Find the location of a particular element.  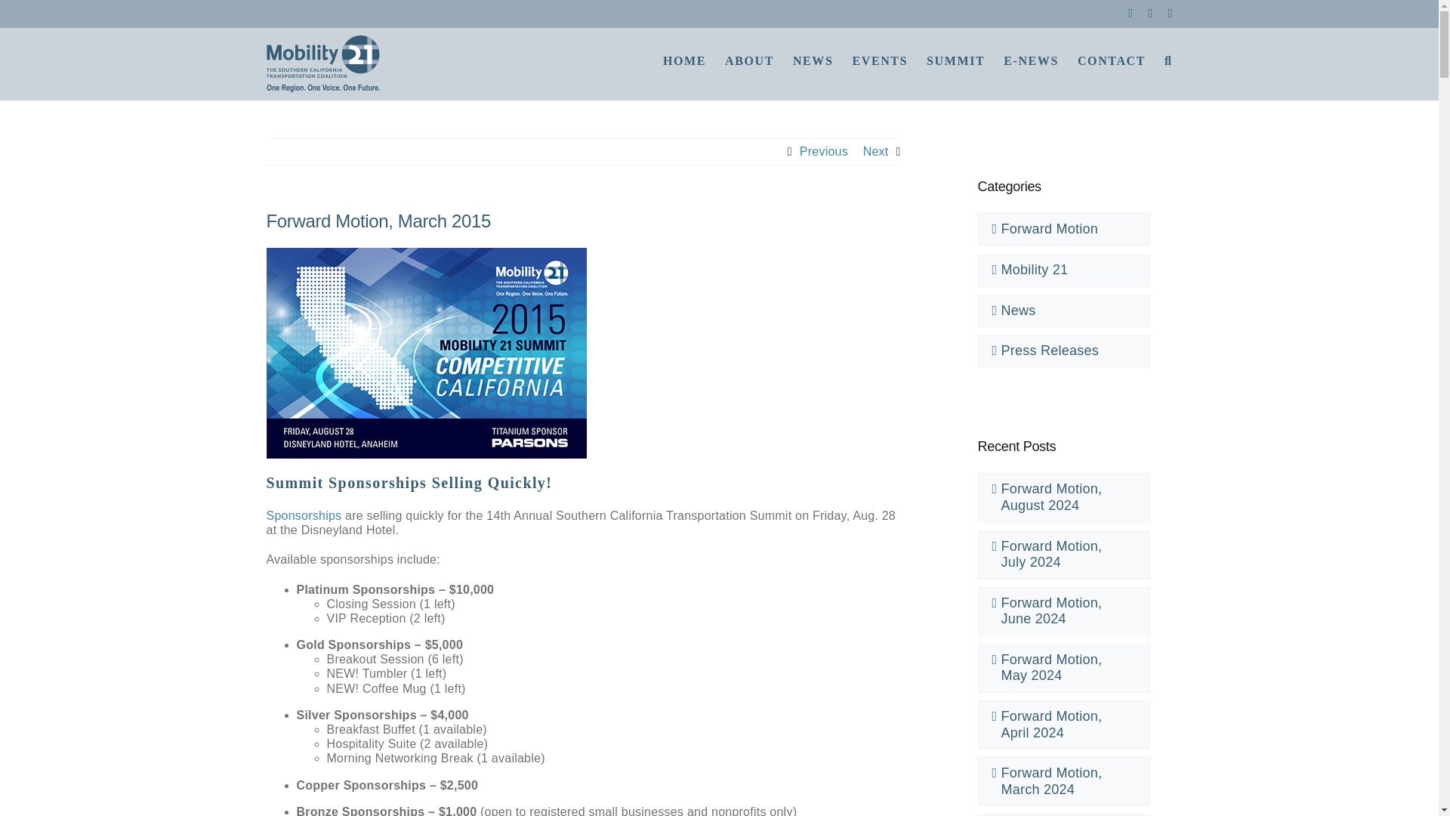

SUMMIT is located at coordinates (955, 59).